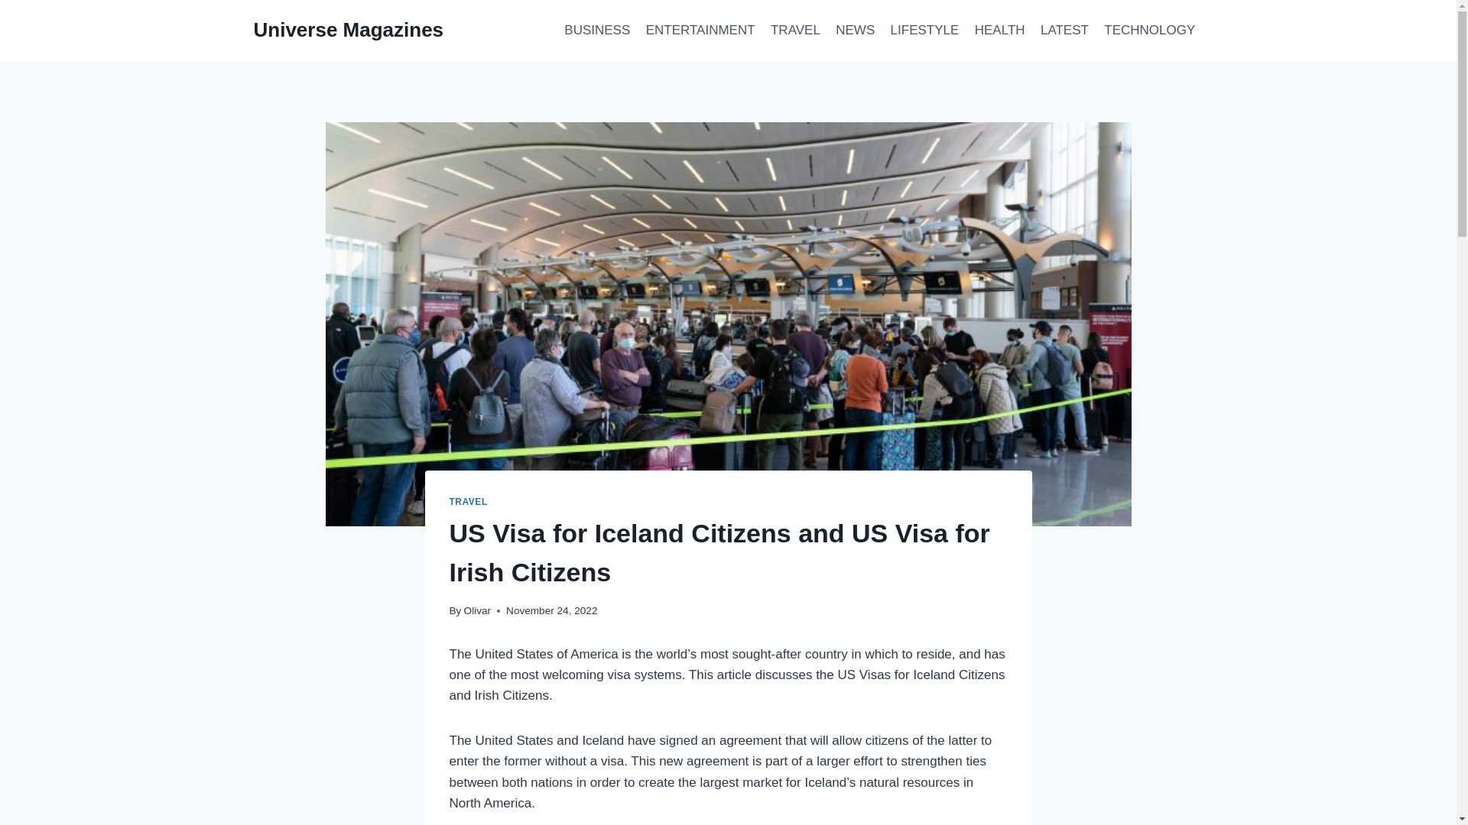  What do you see at coordinates (924, 31) in the screenshot?
I see `LIFESTYLE` at bounding box center [924, 31].